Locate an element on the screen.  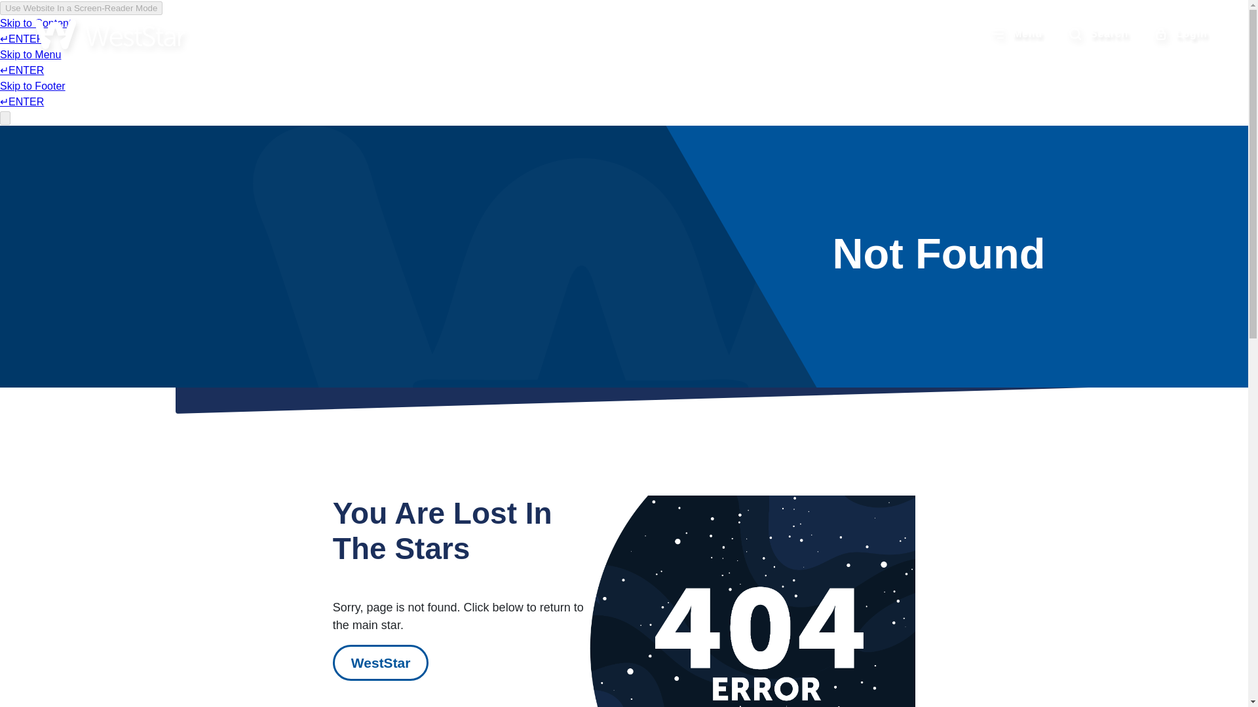
Toggle Site Navigation is located at coordinates (1017, 34).